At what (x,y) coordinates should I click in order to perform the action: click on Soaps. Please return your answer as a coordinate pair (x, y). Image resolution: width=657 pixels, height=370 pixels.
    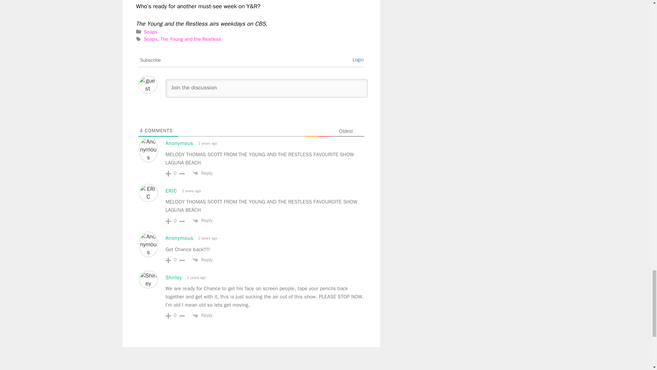
    Looking at the image, I should click on (151, 32).